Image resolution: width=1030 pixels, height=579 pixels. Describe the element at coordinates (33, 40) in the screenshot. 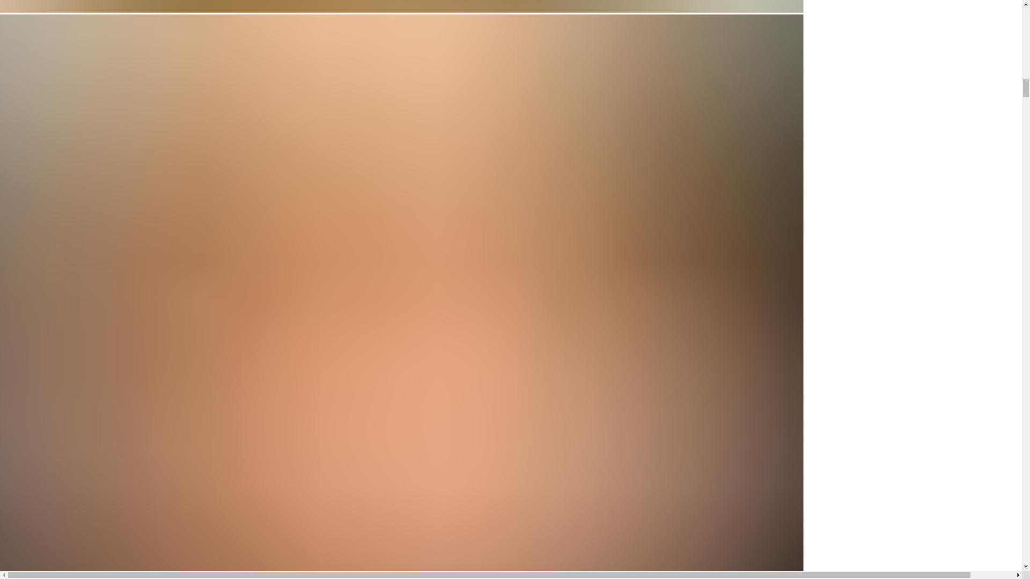

I see `shop gifts for her` at that location.